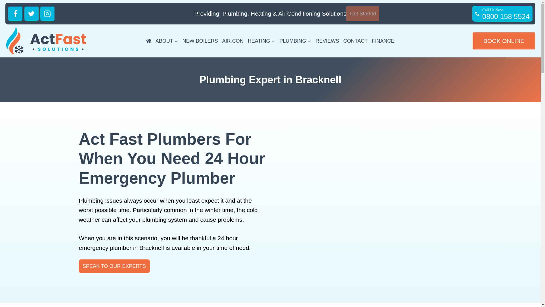 This screenshot has width=545, height=307. Describe the element at coordinates (502, 14) in the screenshot. I see `SPEAK TO OUR EXPERTS` at that location.